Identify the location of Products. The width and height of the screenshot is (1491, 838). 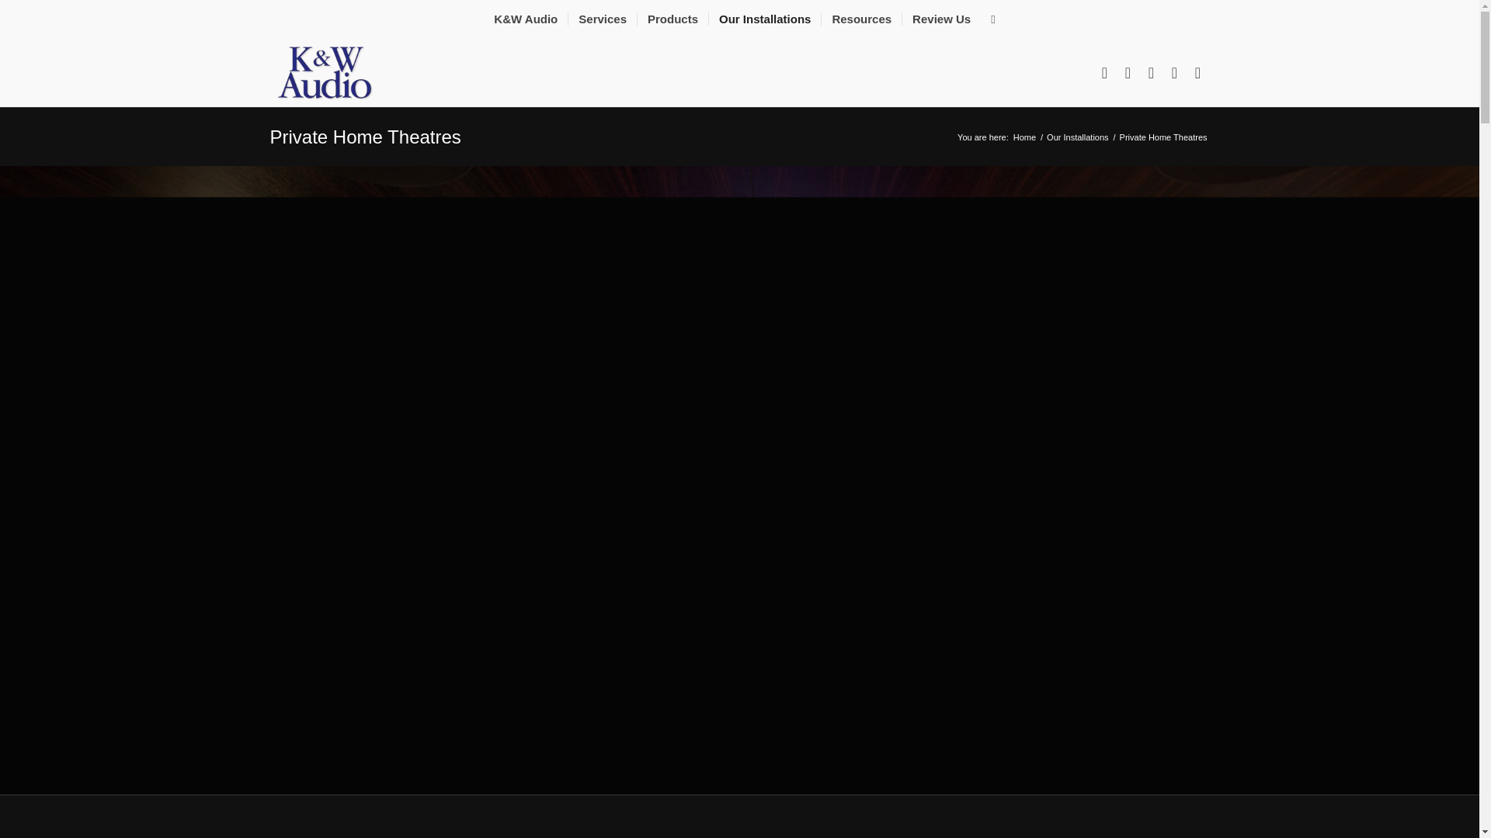
(673, 19).